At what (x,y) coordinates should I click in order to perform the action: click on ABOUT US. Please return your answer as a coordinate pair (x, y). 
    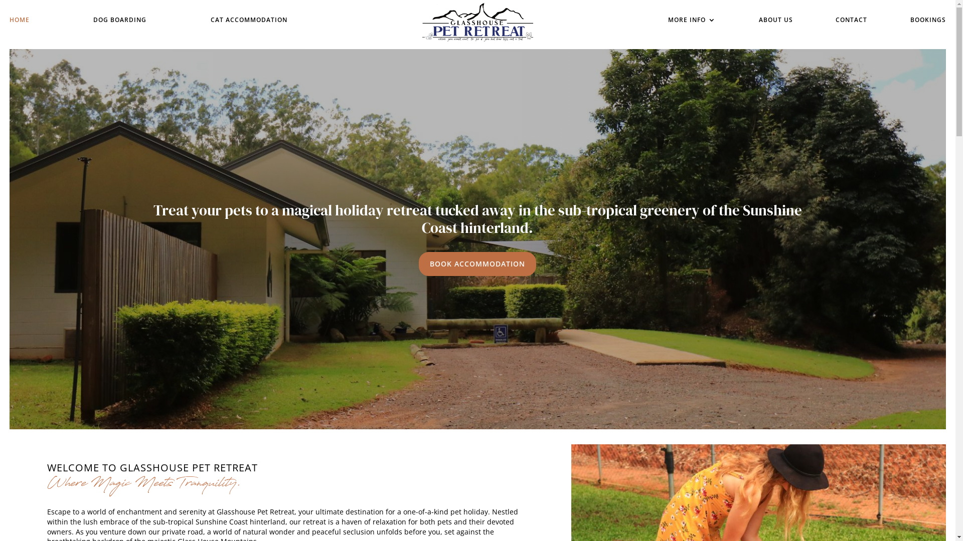
    Looking at the image, I should click on (776, 22).